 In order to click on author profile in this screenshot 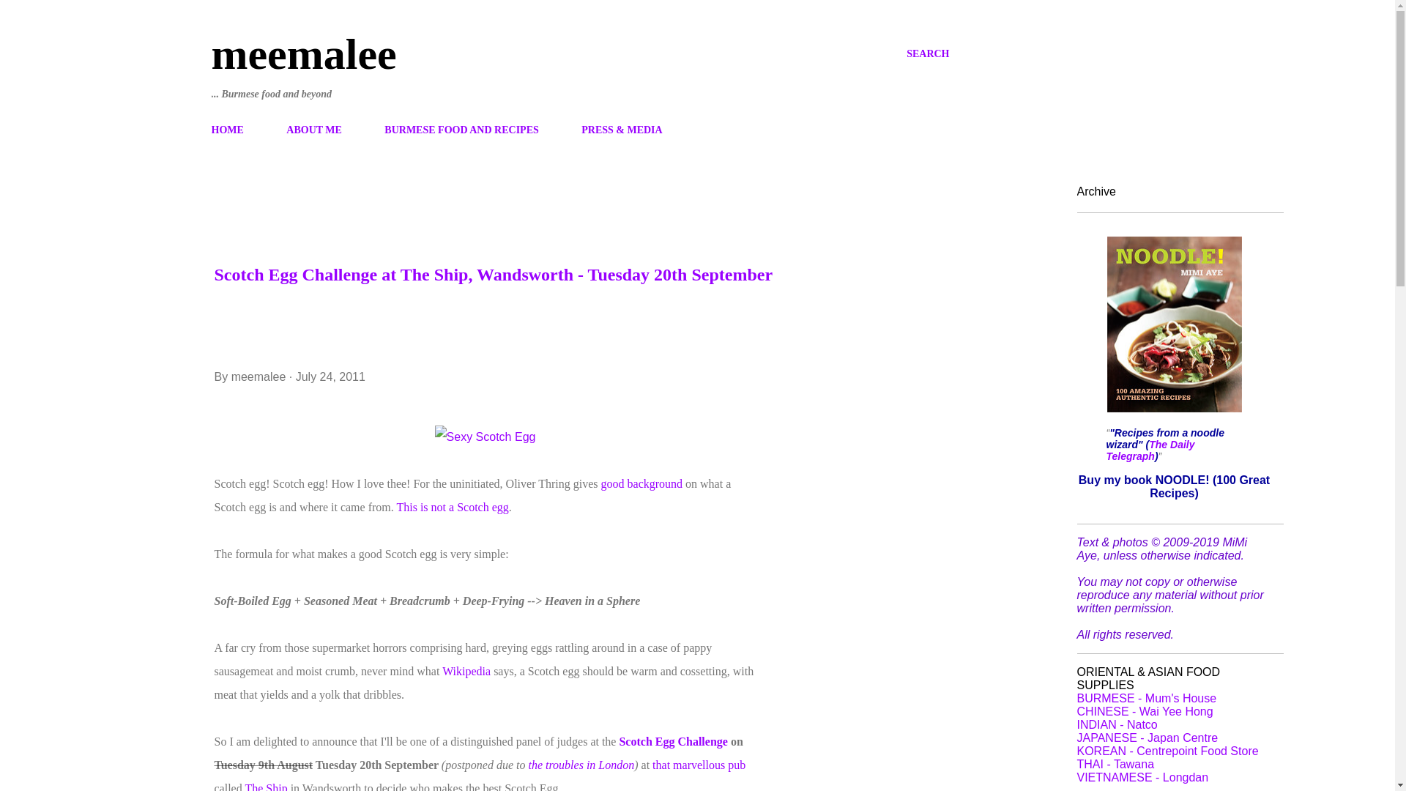, I will do `click(261, 376)`.